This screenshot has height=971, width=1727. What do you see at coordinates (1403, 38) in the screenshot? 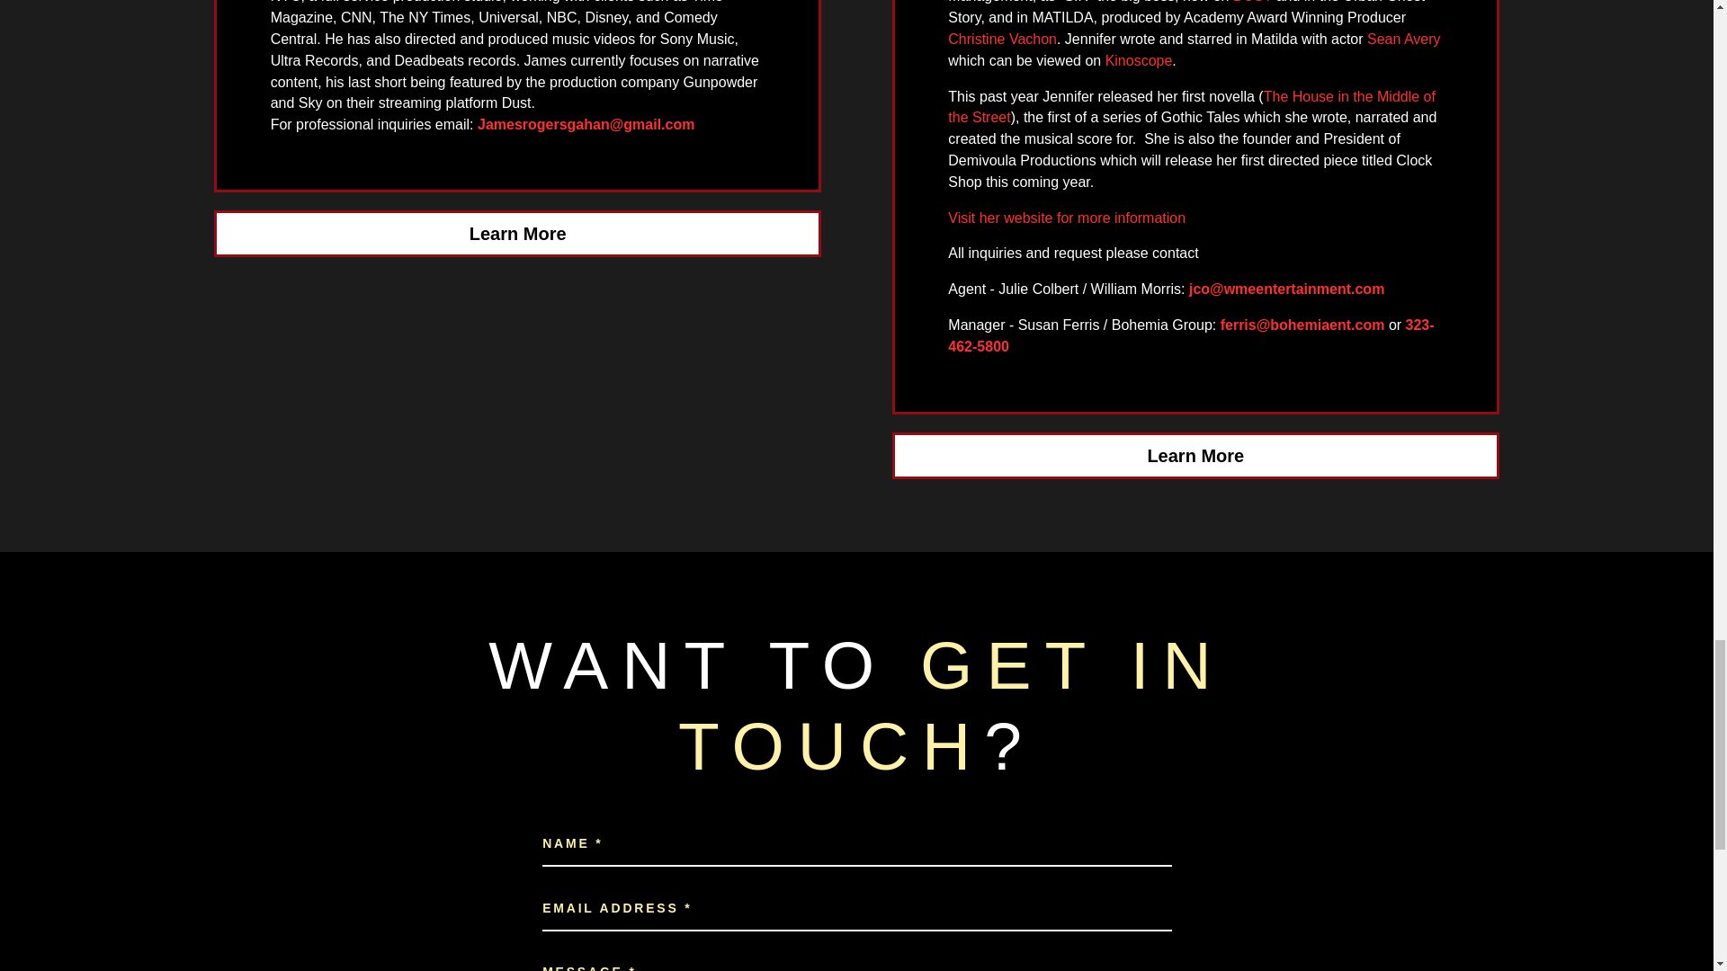
I see `Sean Avery` at bounding box center [1403, 38].